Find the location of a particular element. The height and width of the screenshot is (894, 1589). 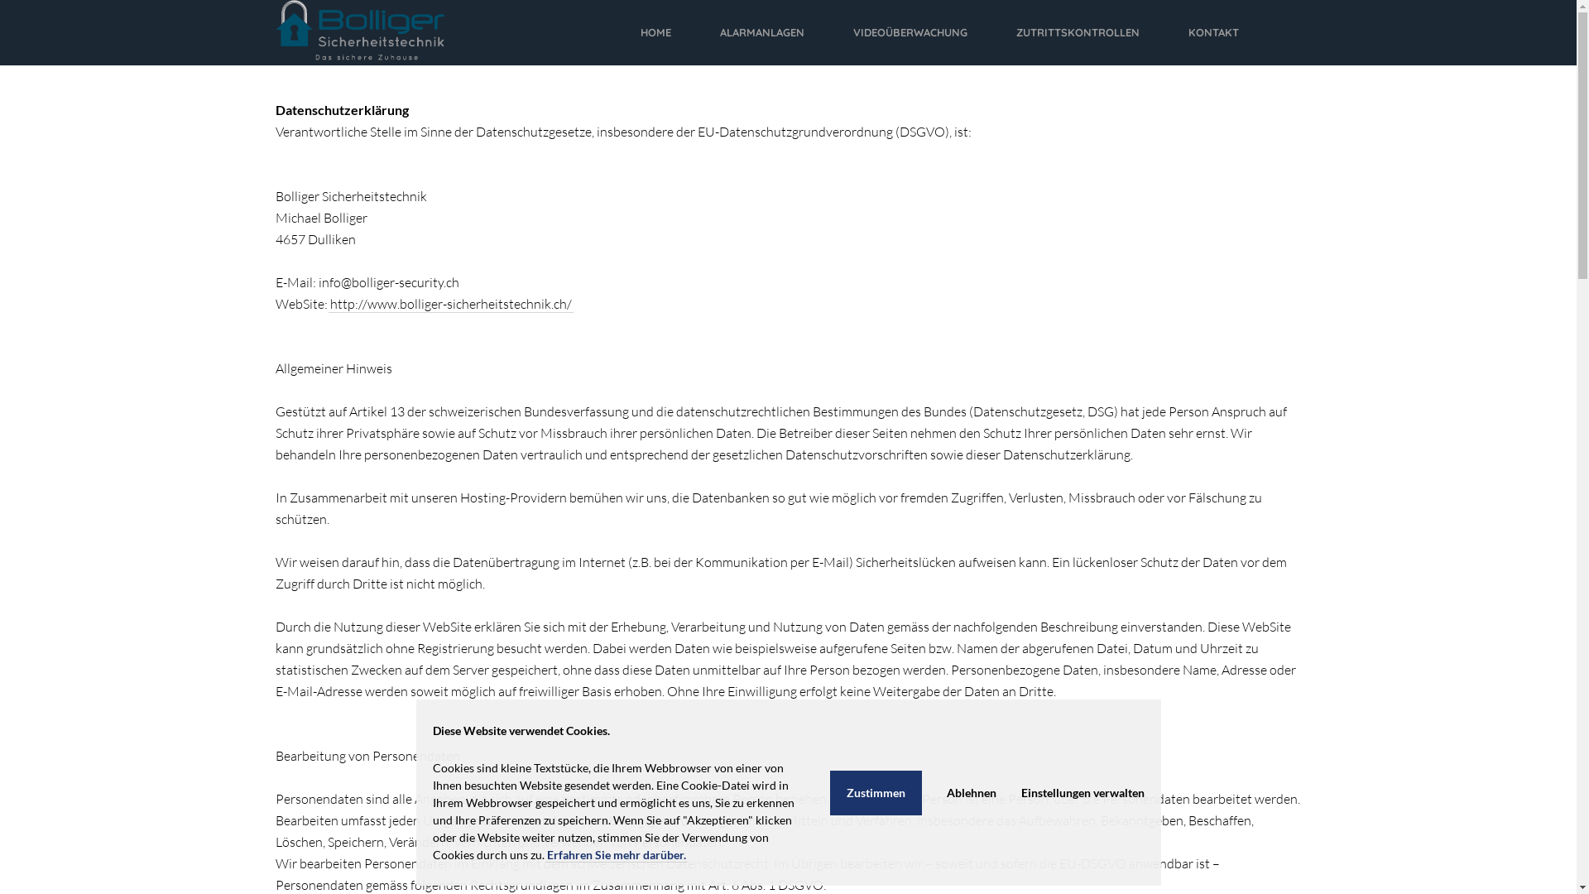

Einstellungen verwalten is located at coordinates (1083, 792).